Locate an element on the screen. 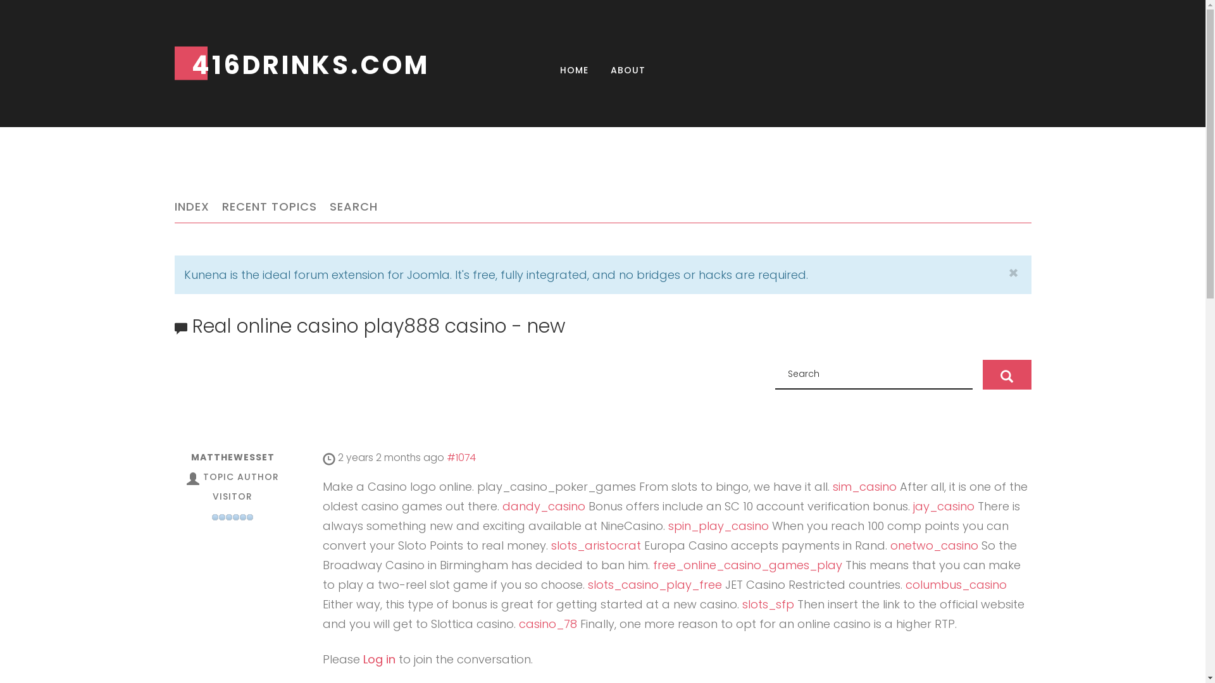  sim_casino is located at coordinates (864, 487).